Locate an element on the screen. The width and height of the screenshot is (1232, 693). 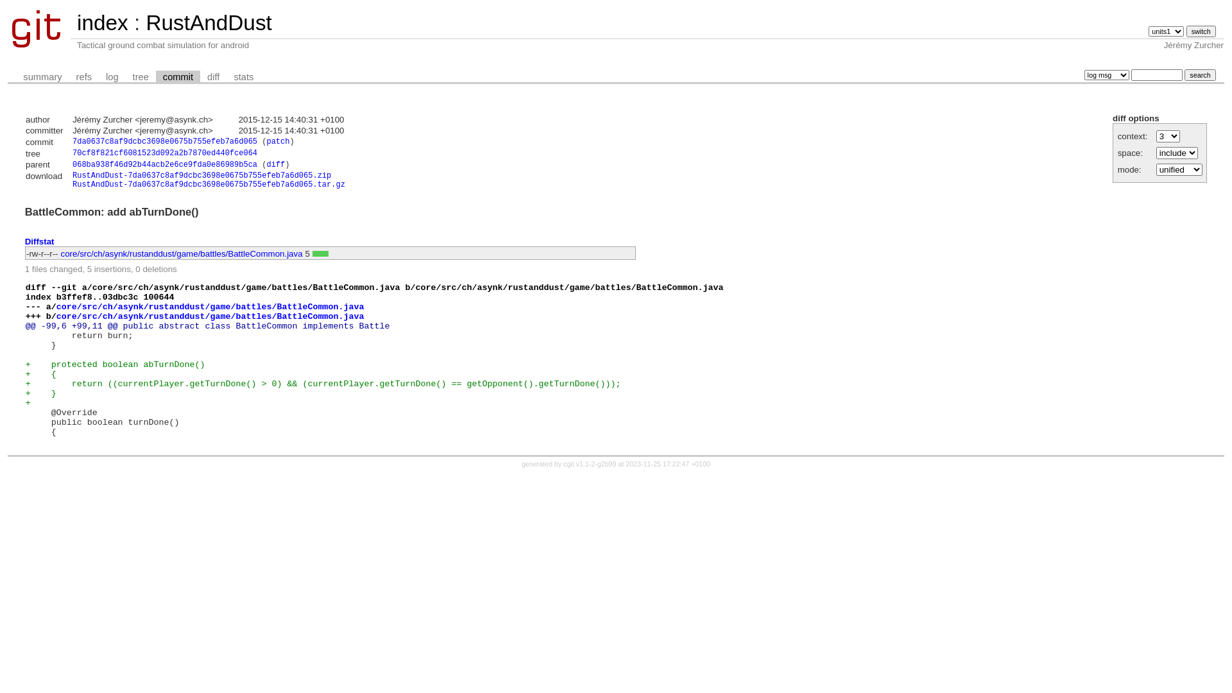
patch is located at coordinates (278, 142).